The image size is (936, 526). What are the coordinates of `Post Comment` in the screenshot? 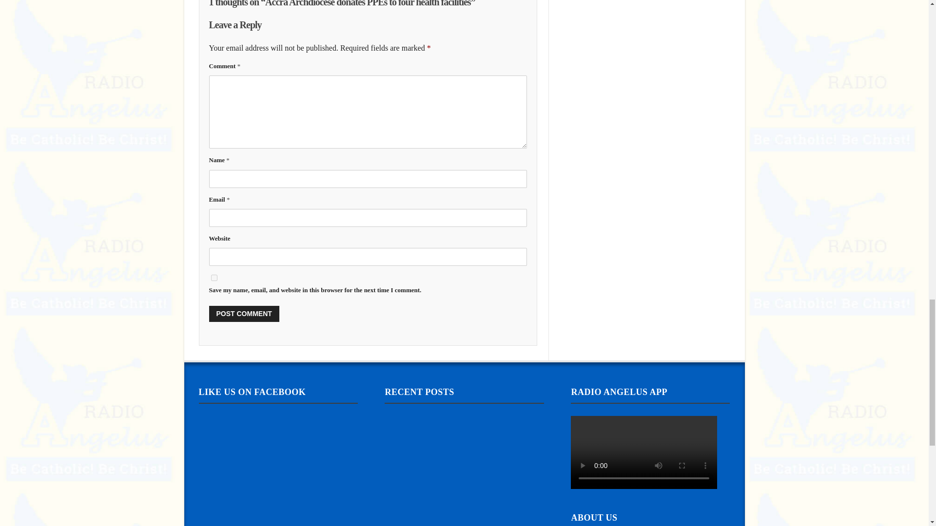 It's located at (244, 314).